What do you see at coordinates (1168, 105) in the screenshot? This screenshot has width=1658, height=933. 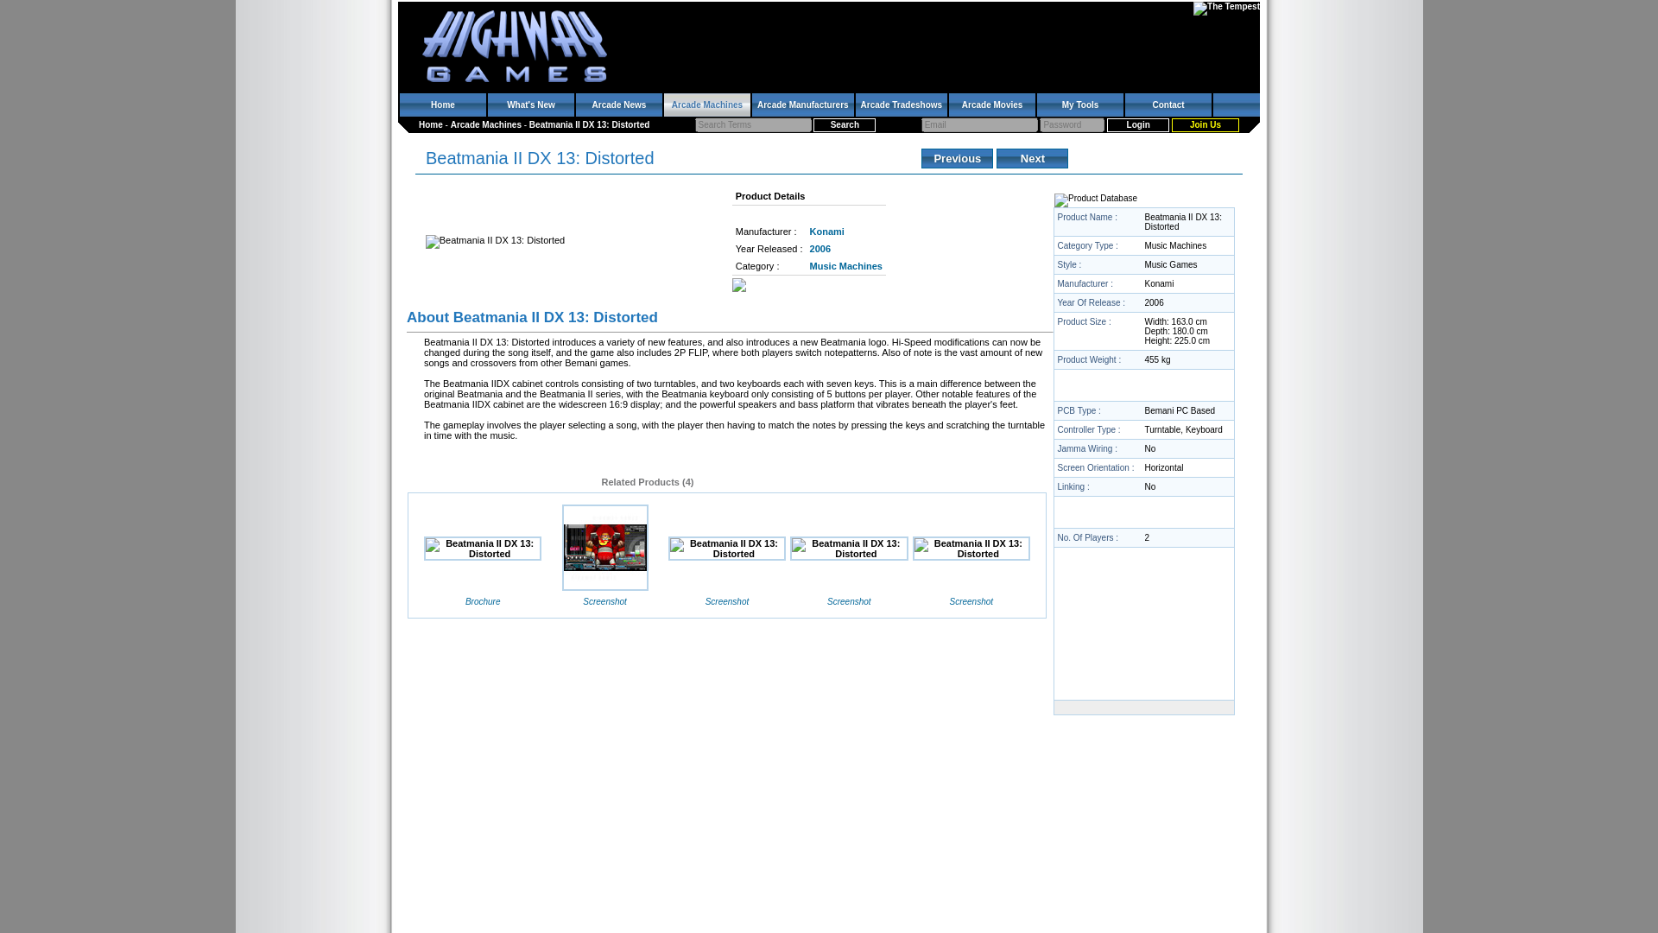 I see `Contact` at bounding box center [1168, 105].